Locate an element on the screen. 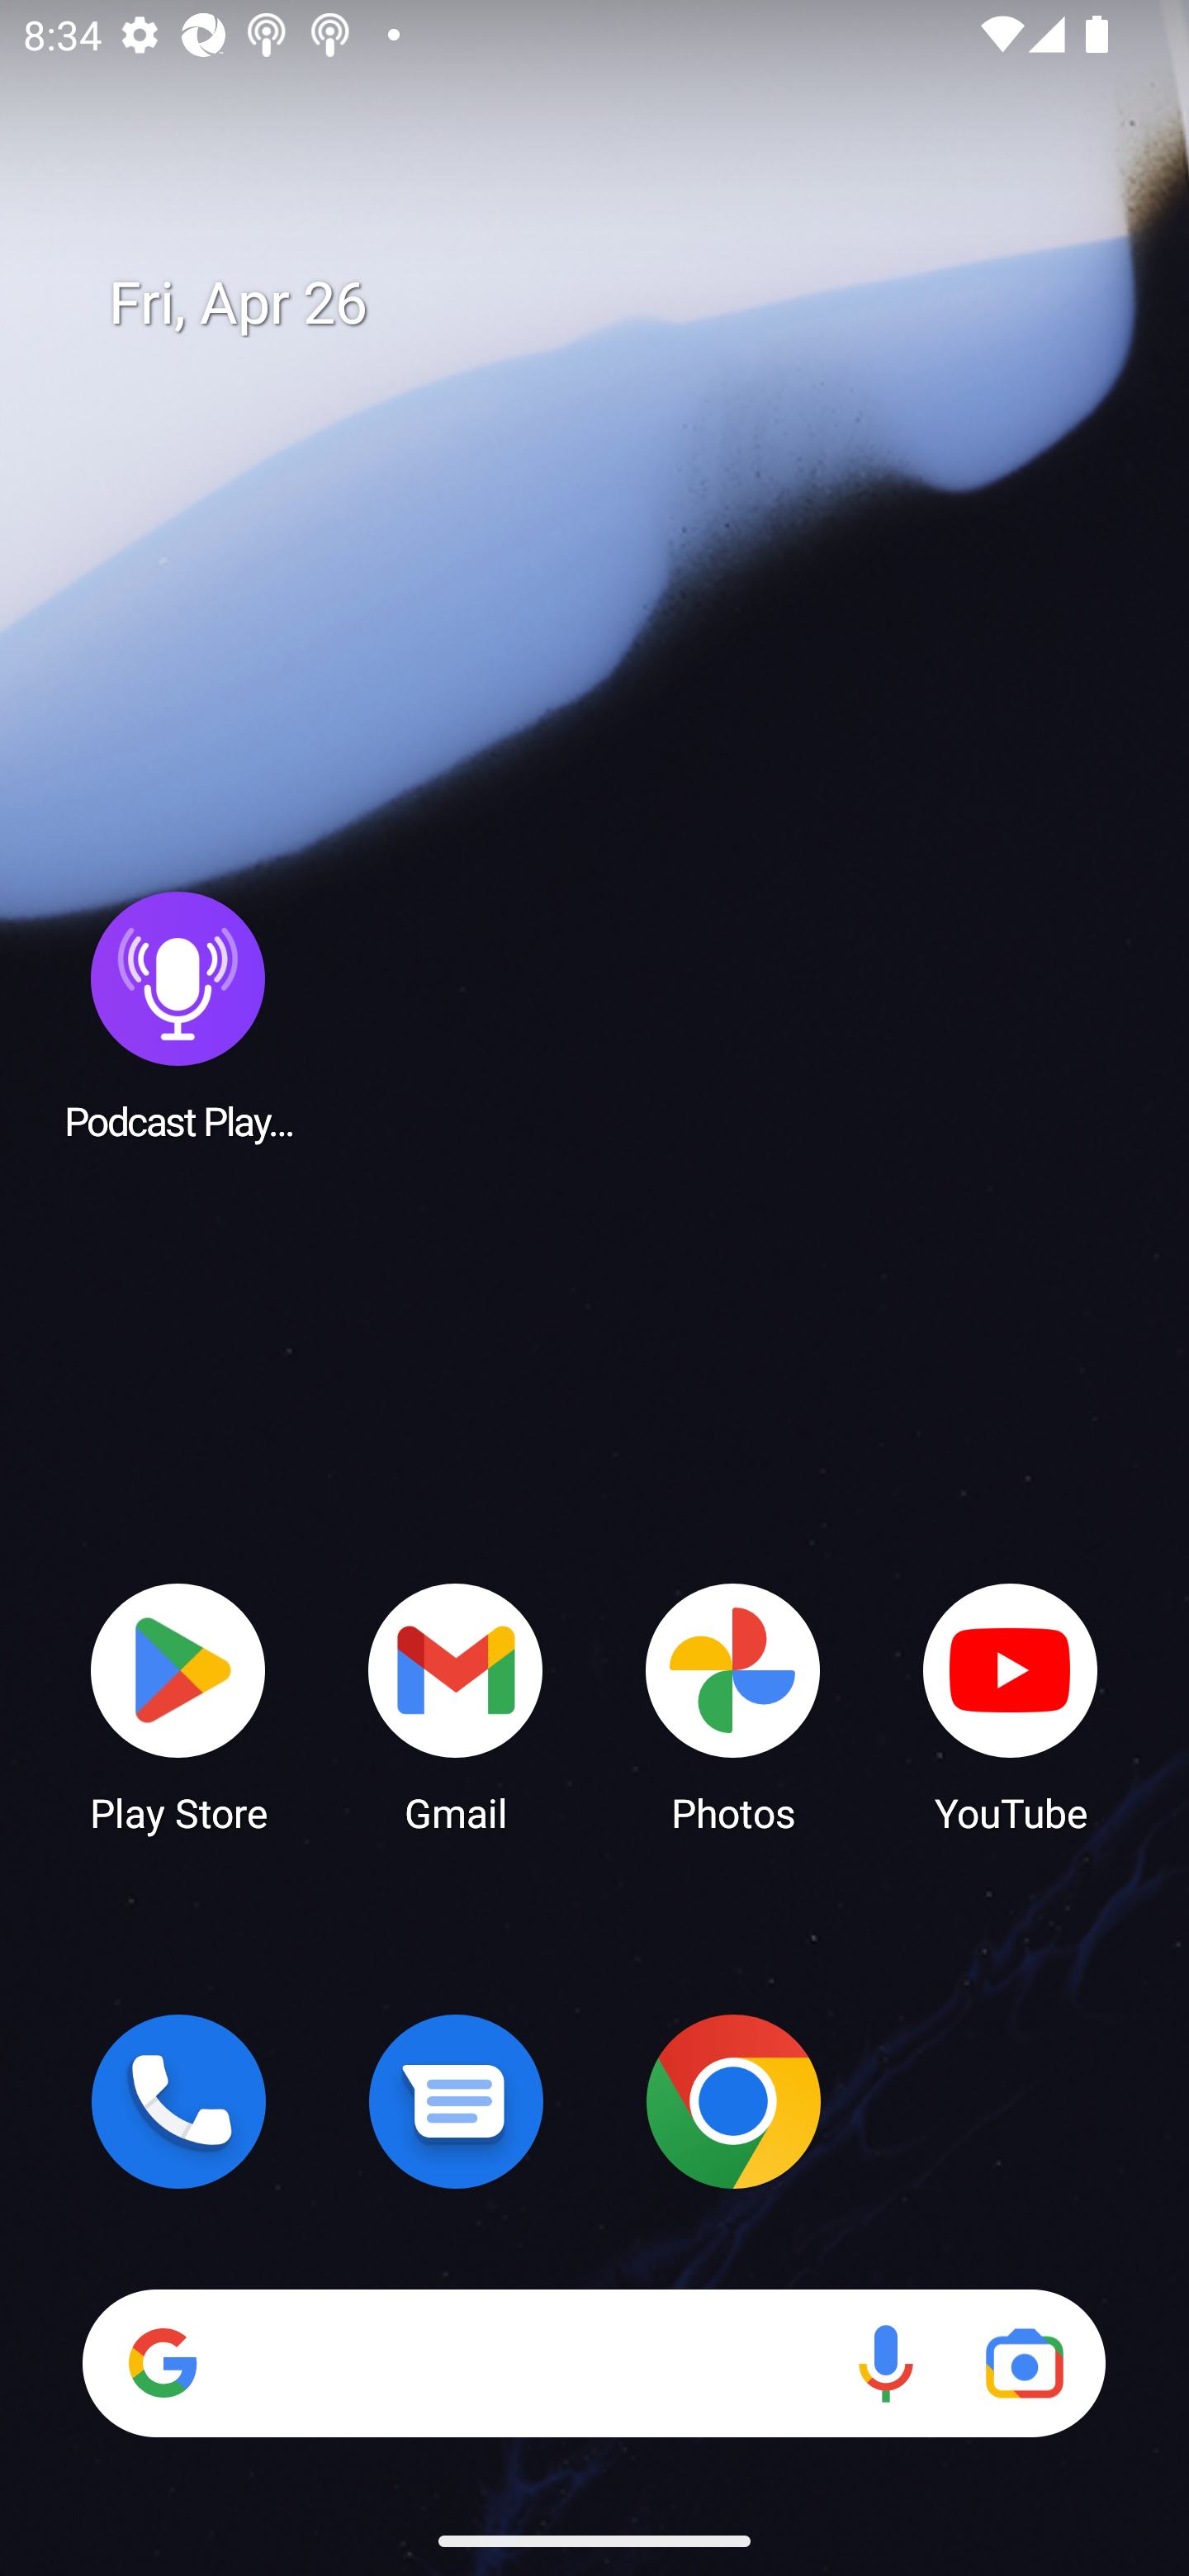 Image resolution: width=1189 pixels, height=2576 pixels. Google Lens is located at coordinates (1024, 2363).